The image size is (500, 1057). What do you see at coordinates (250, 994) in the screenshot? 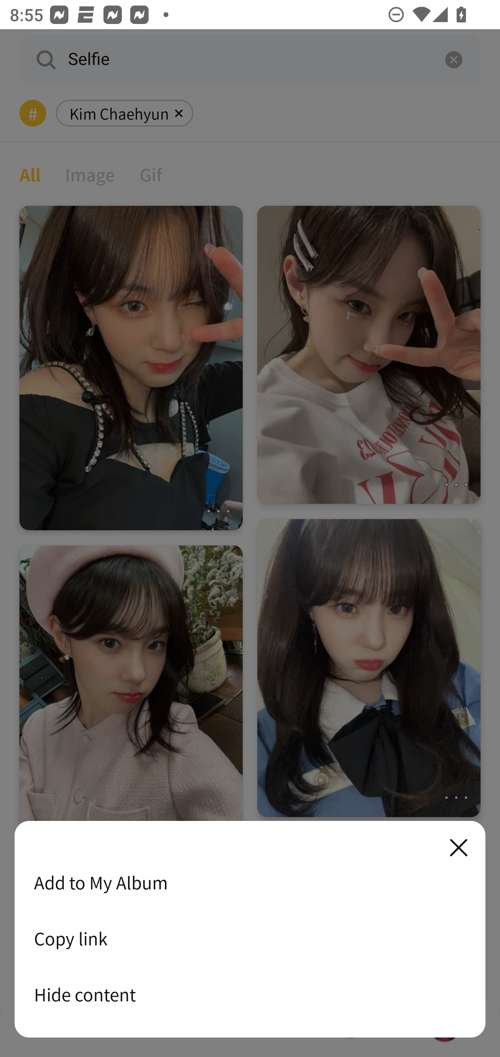
I see `Hide content` at bounding box center [250, 994].